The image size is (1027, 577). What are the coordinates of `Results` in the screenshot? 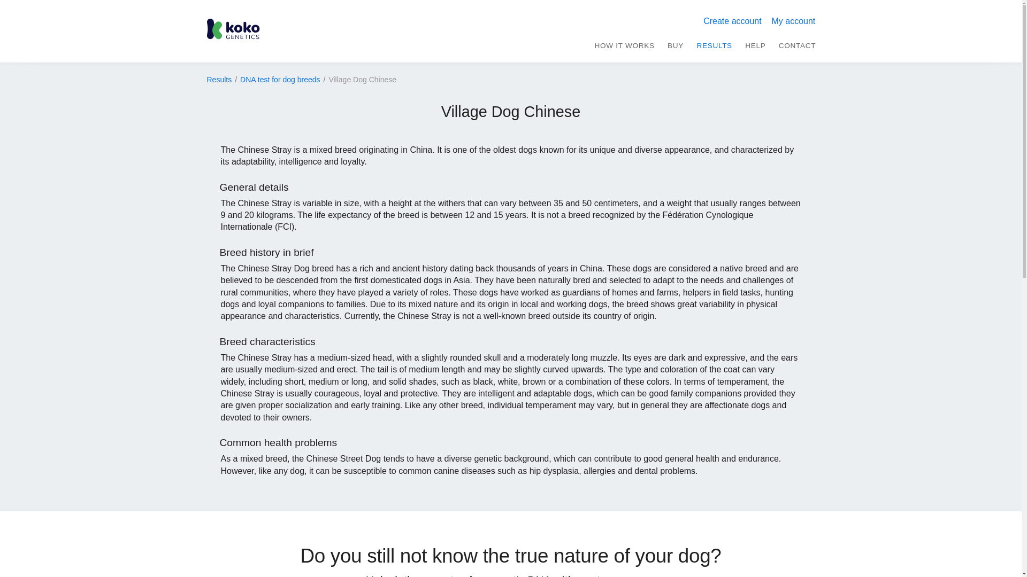 It's located at (219, 80).